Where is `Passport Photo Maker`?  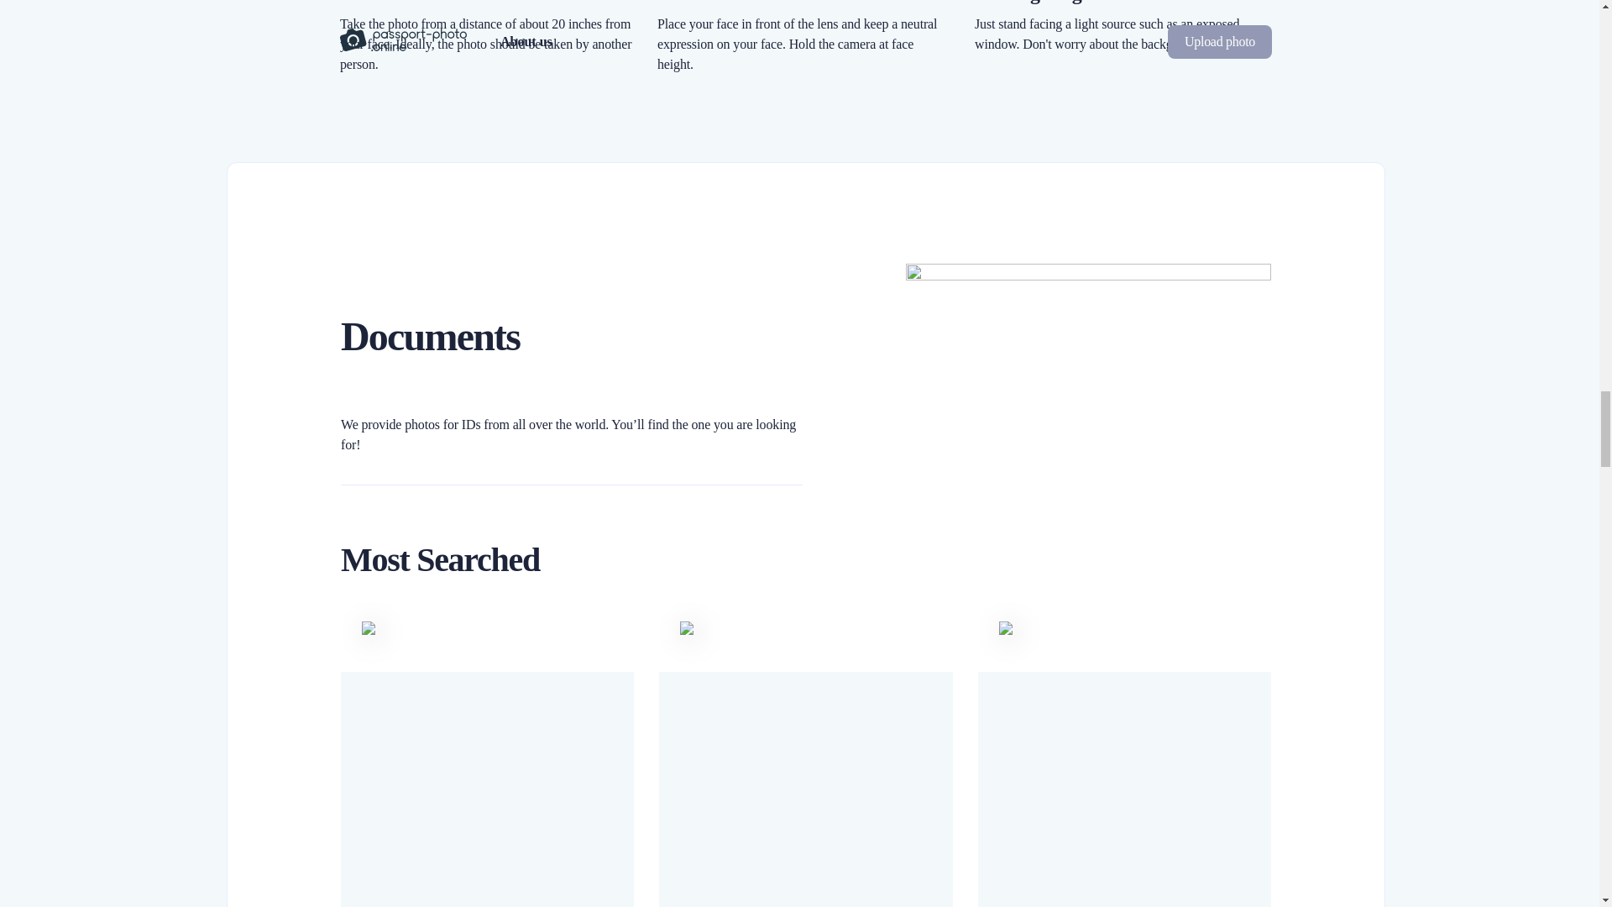
Passport Photo Maker is located at coordinates (1125, 825).